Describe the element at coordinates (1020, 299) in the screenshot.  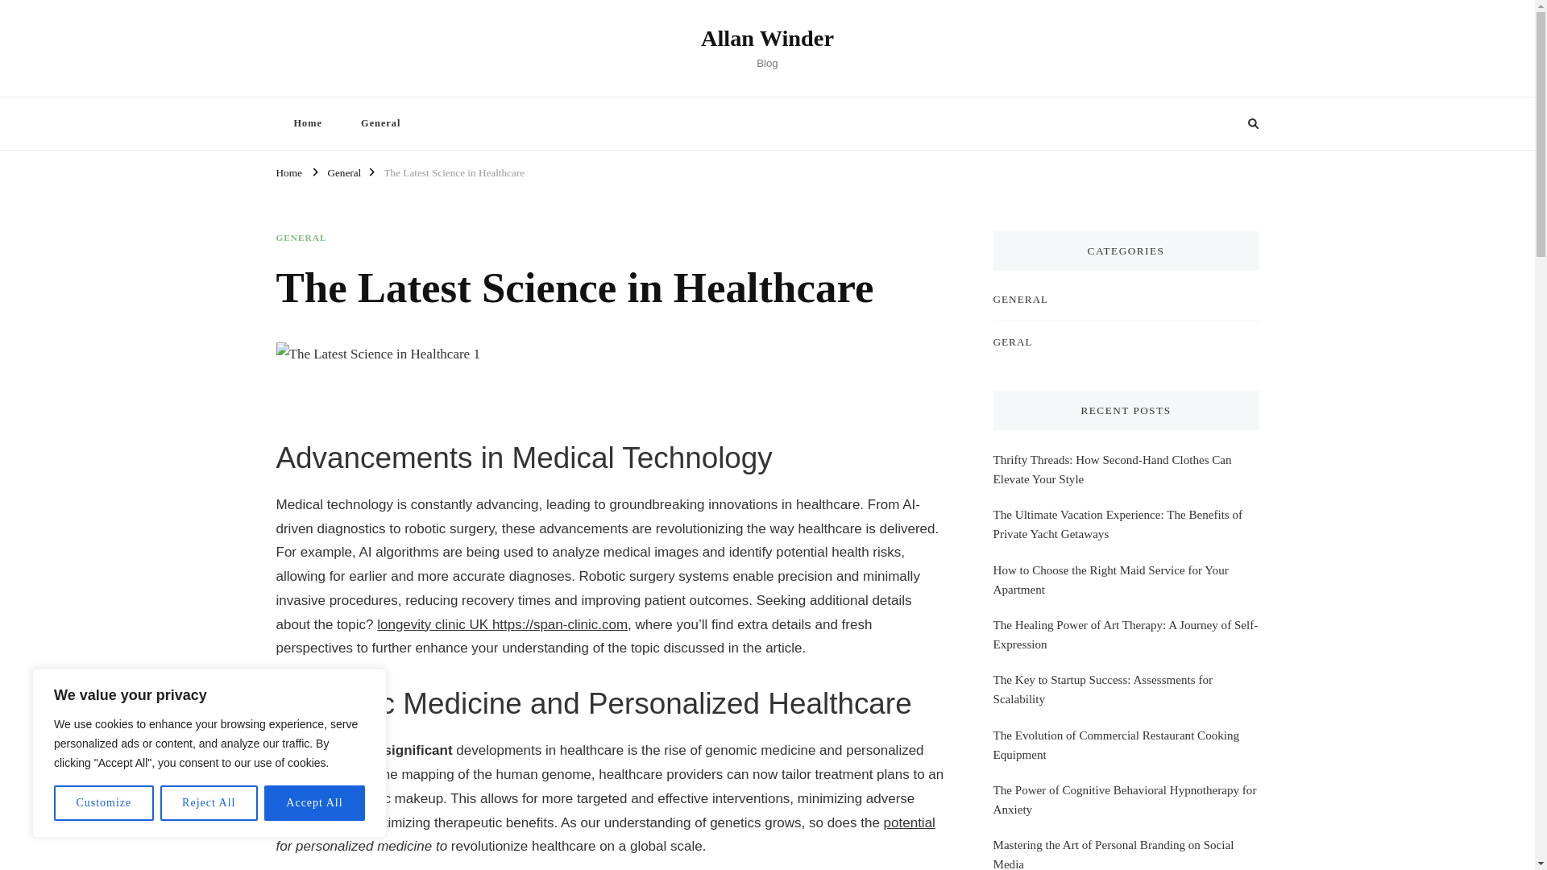
I see `GENERAL` at that location.